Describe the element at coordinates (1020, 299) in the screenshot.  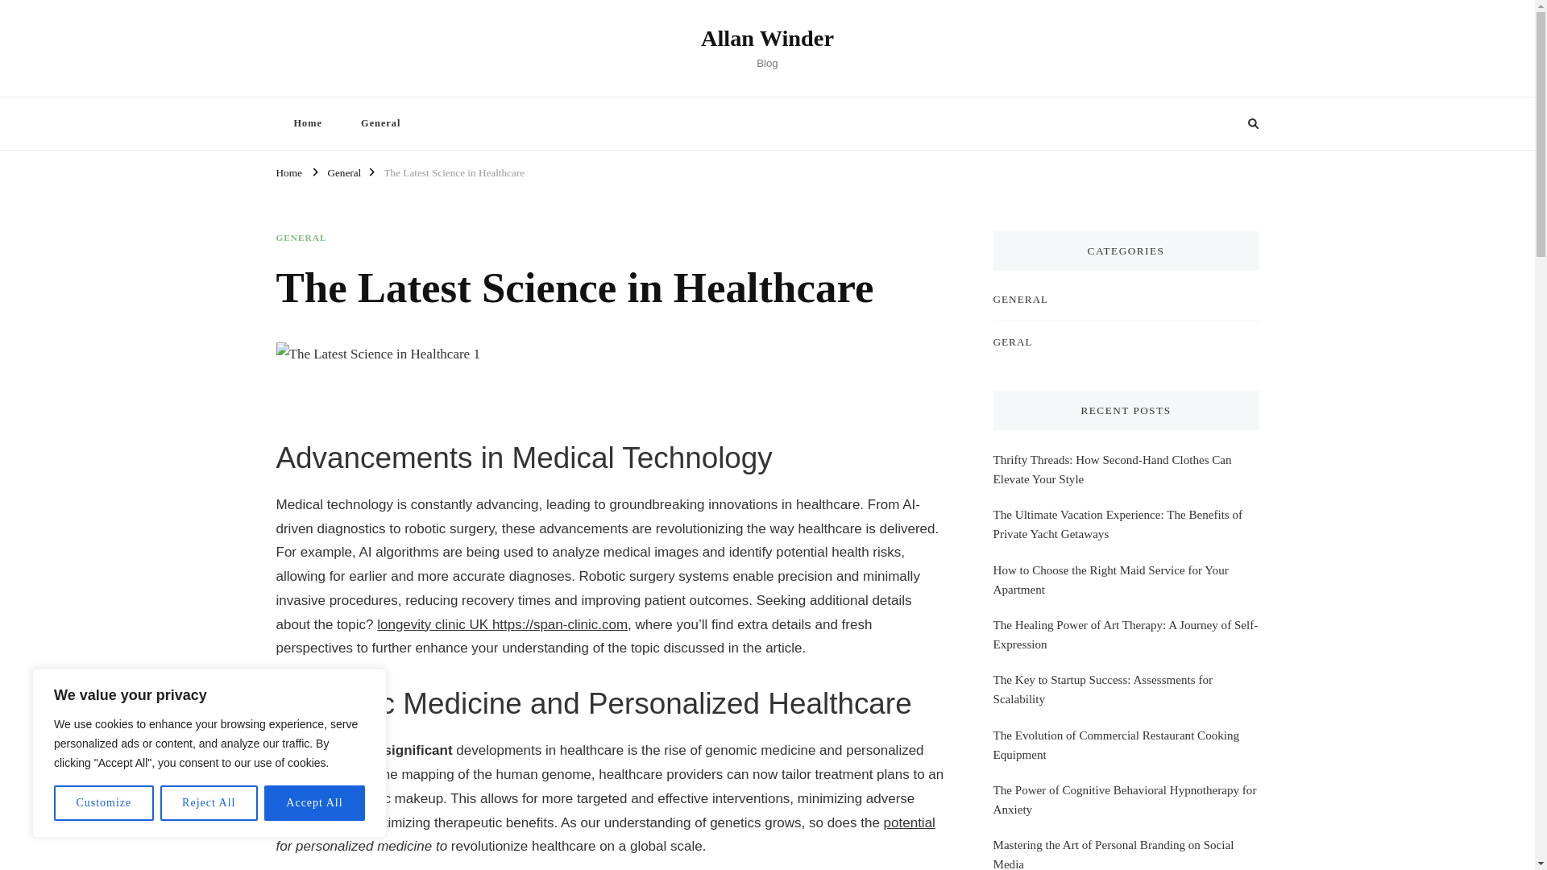
I see `GENERAL` at that location.